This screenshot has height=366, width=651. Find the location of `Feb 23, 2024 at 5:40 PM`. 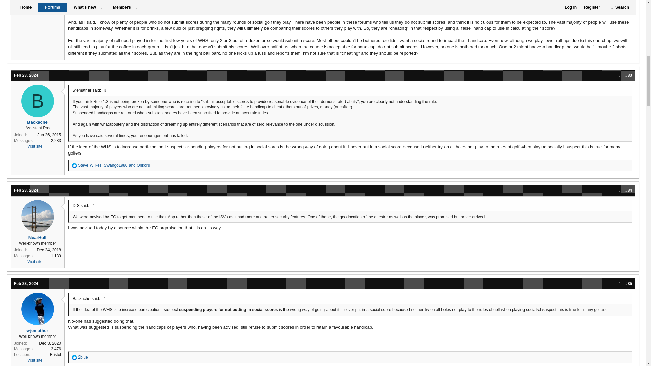

Feb 23, 2024 at 5:40 PM is located at coordinates (26, 283).